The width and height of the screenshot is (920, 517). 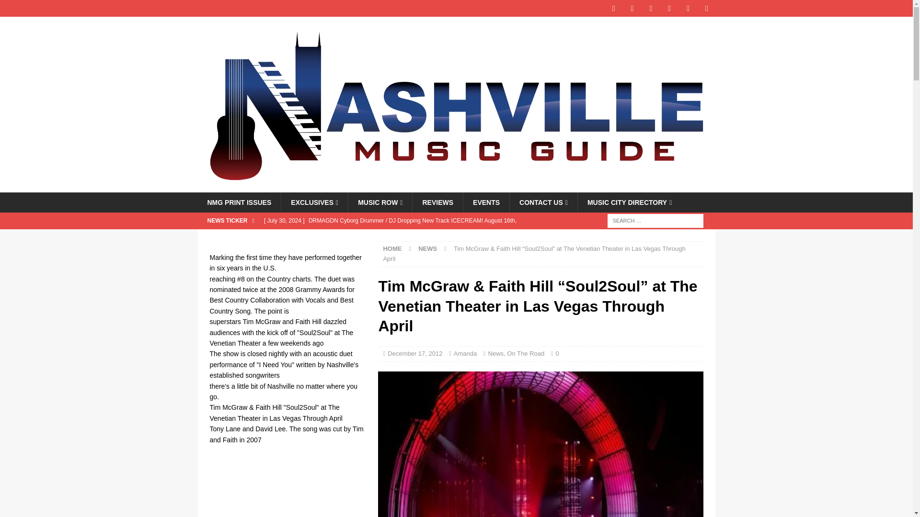 What do you see at coordinates (543, 202) in the screenshot?
I see `CONTACT US` at bounding box center [543, 202].